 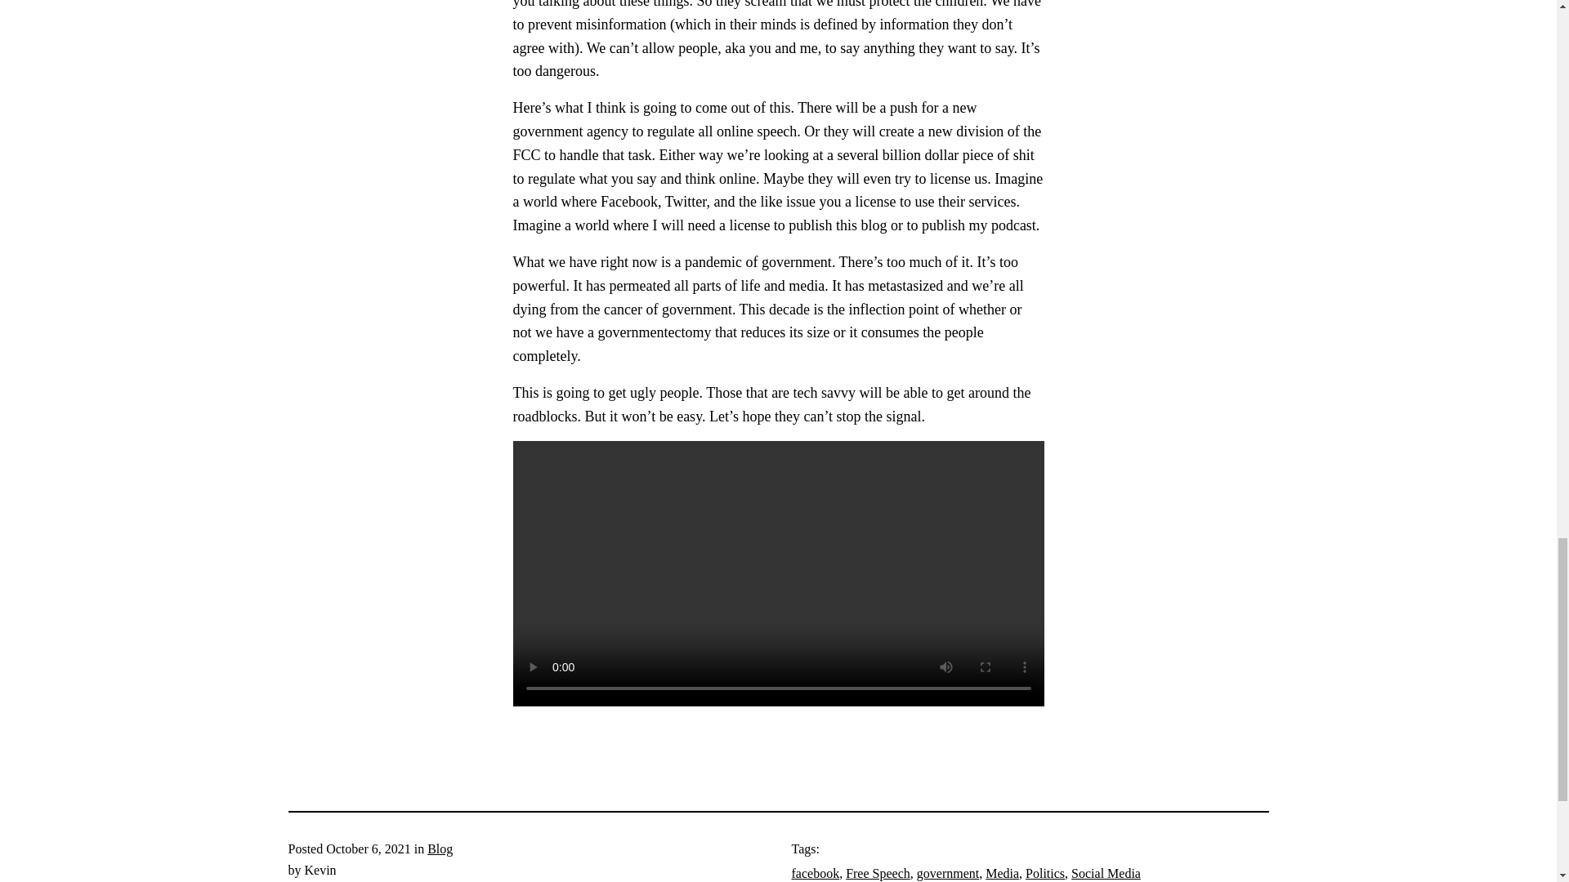 I want to click on Social Media, so click(x=1106, y=872).